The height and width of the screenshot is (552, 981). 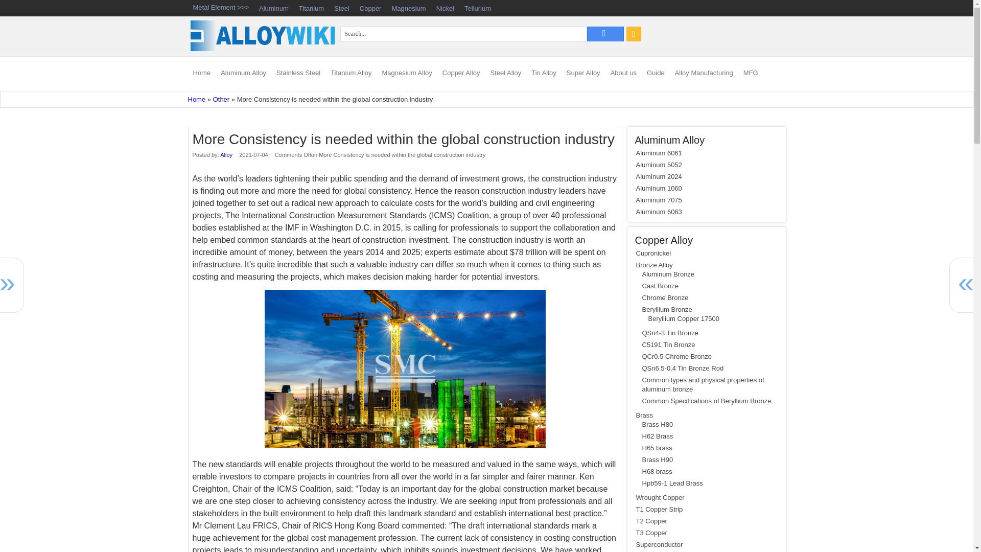 What do you see at coordinates (407, 74) in the screenshot?
I see `Magnesium Alloy` at bounding box center [407, 74].